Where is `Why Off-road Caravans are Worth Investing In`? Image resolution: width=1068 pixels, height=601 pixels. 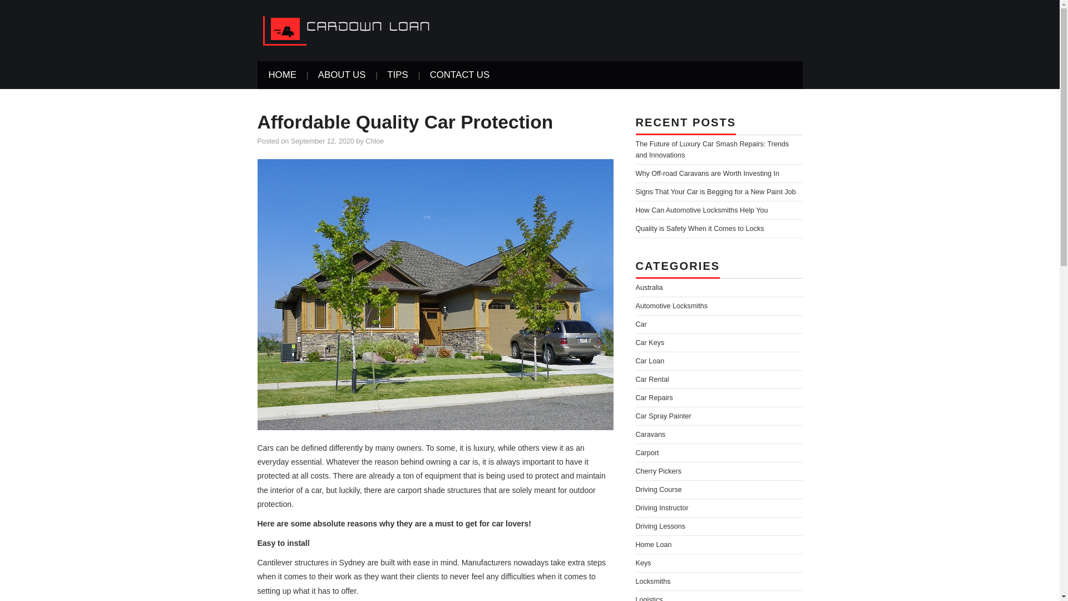 Why Off-road Caravans are Worth Investing In is located at coordinates (708, 173).